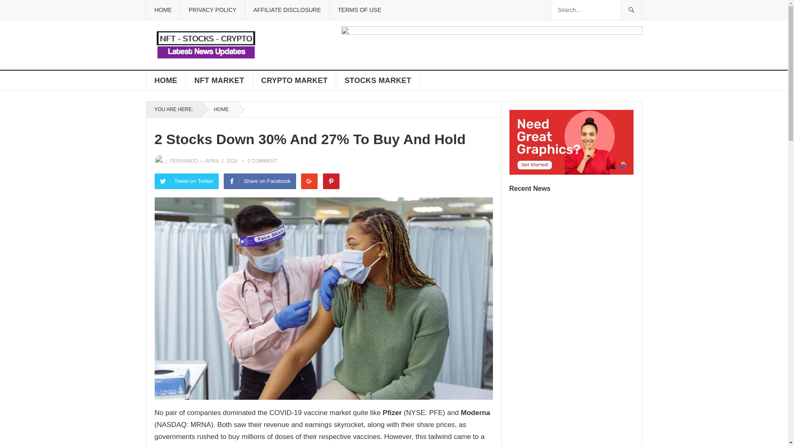 Image resolution: width=794 pixels, height=446 pixels. Describe the element at coordinates (378, 80) in the screenshot. I see `STOCKS MARKET` at that location.